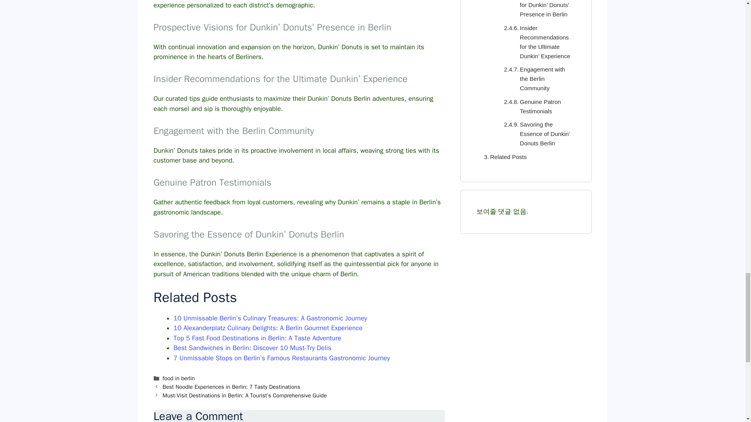 This screenshot has height=422, width=751. I want to click on Top 5 Fast Food Destinations in Berlin: A Taste Adventure, so click(257, 338).